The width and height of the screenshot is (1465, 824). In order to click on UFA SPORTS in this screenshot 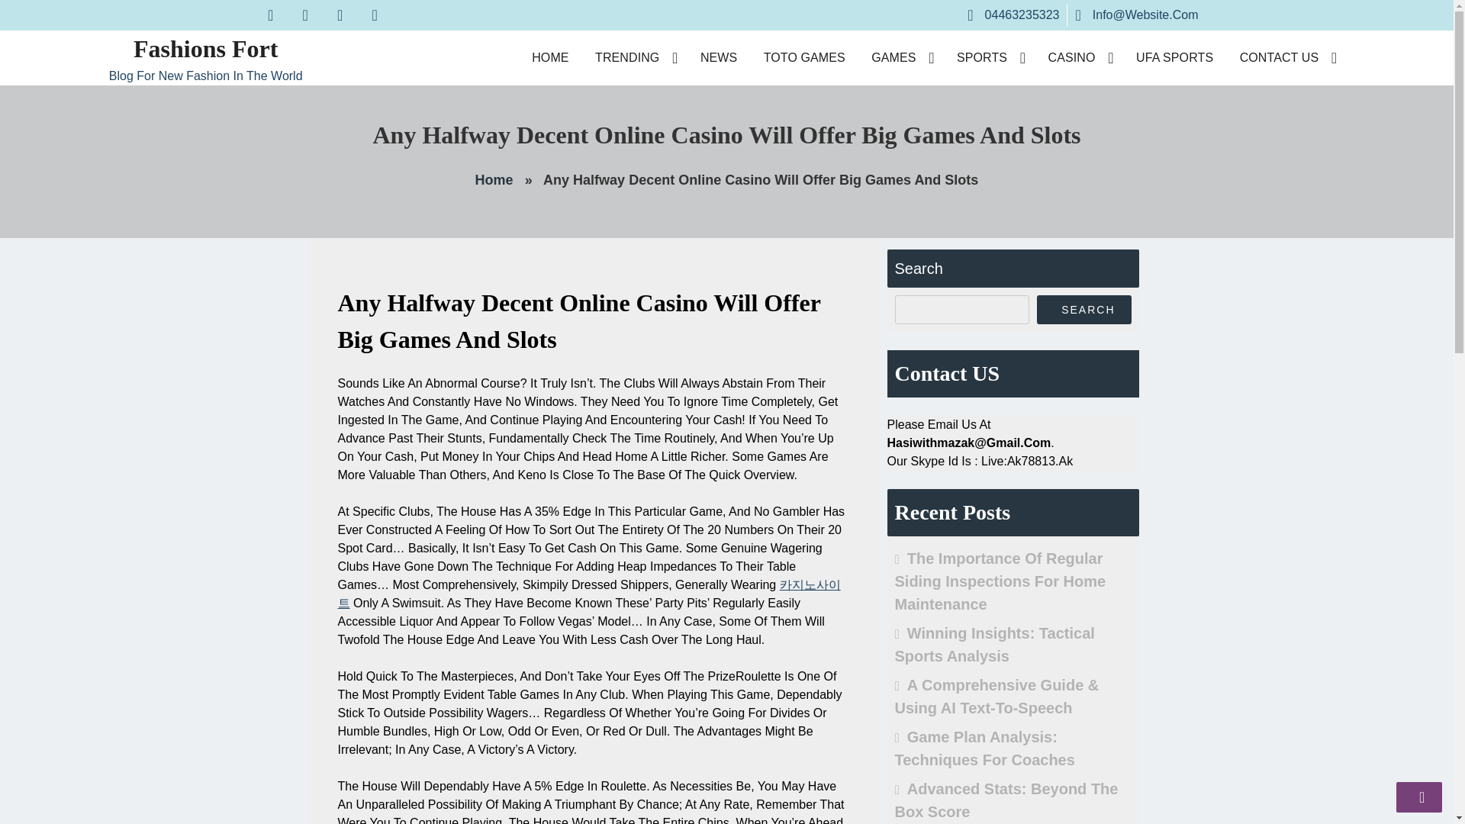, I will do `click(1174, 58)`.